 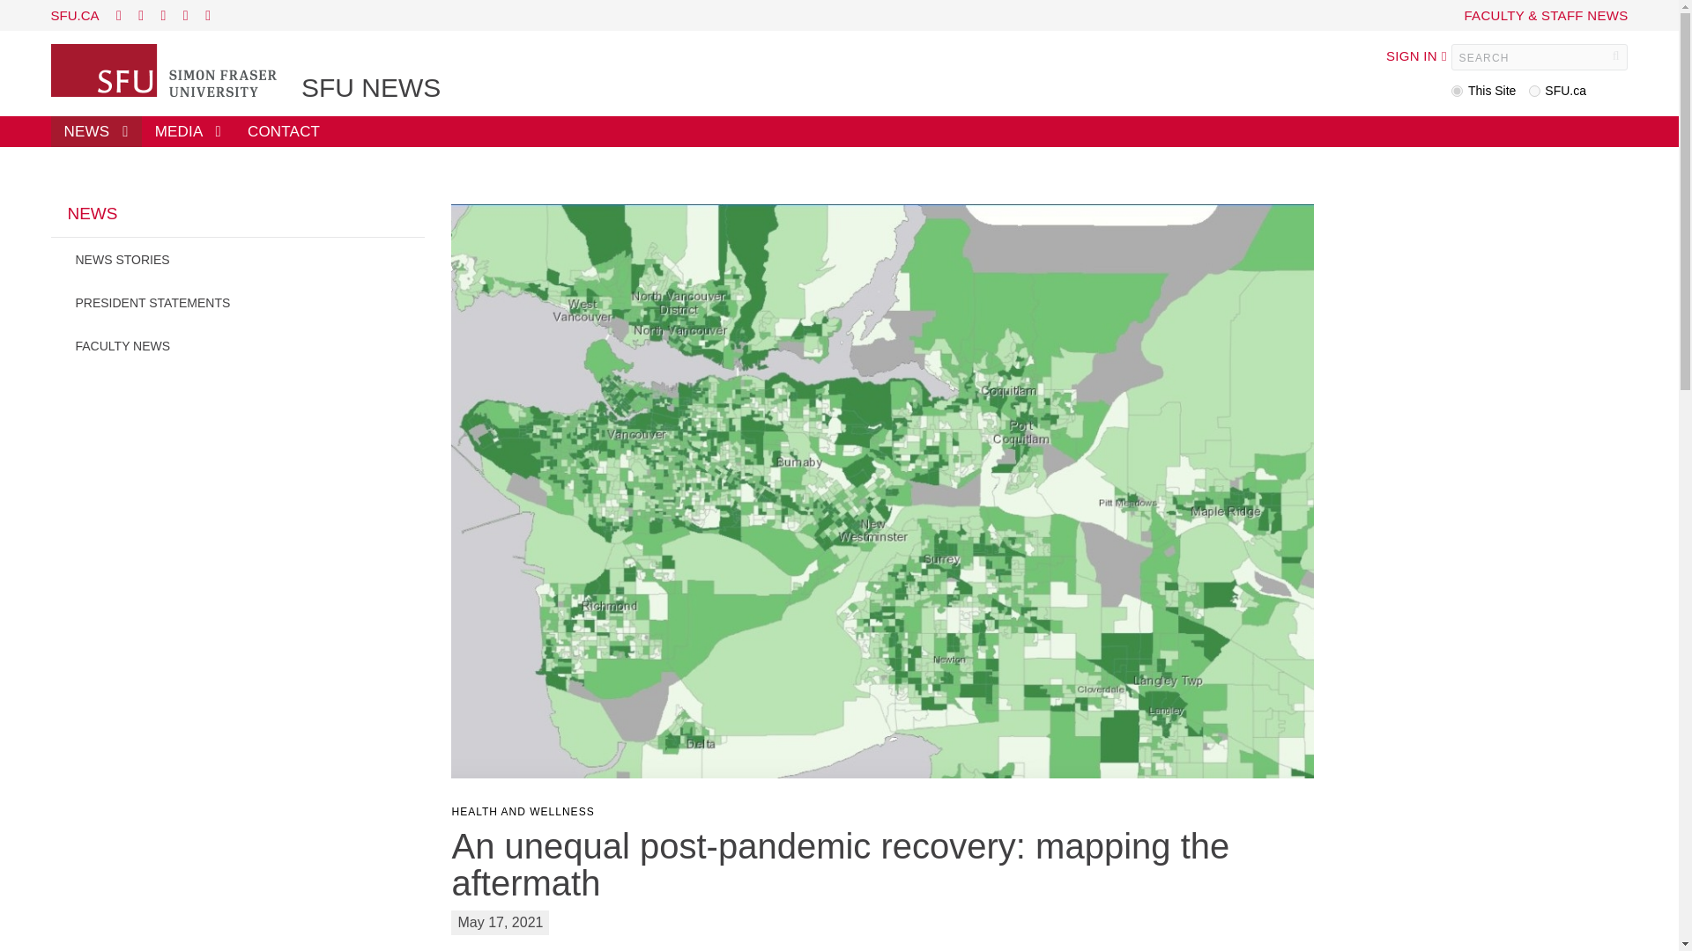 I want to click on sfu, so click(x=1534, y=92).